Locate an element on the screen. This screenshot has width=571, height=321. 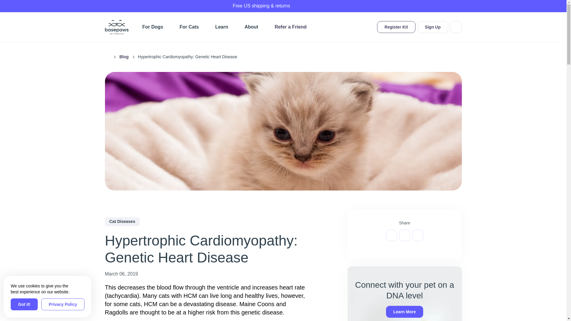
Privacy Policy is located at coordinates (63, 304).